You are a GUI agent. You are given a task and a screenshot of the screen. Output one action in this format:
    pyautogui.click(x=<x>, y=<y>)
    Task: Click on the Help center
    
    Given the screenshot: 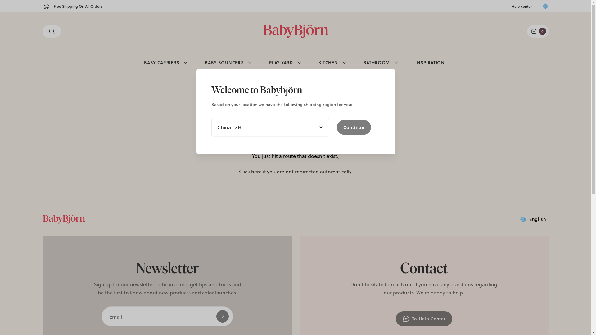 What is the action you would take?
    pyautogui.click(x=521, y=6)
    